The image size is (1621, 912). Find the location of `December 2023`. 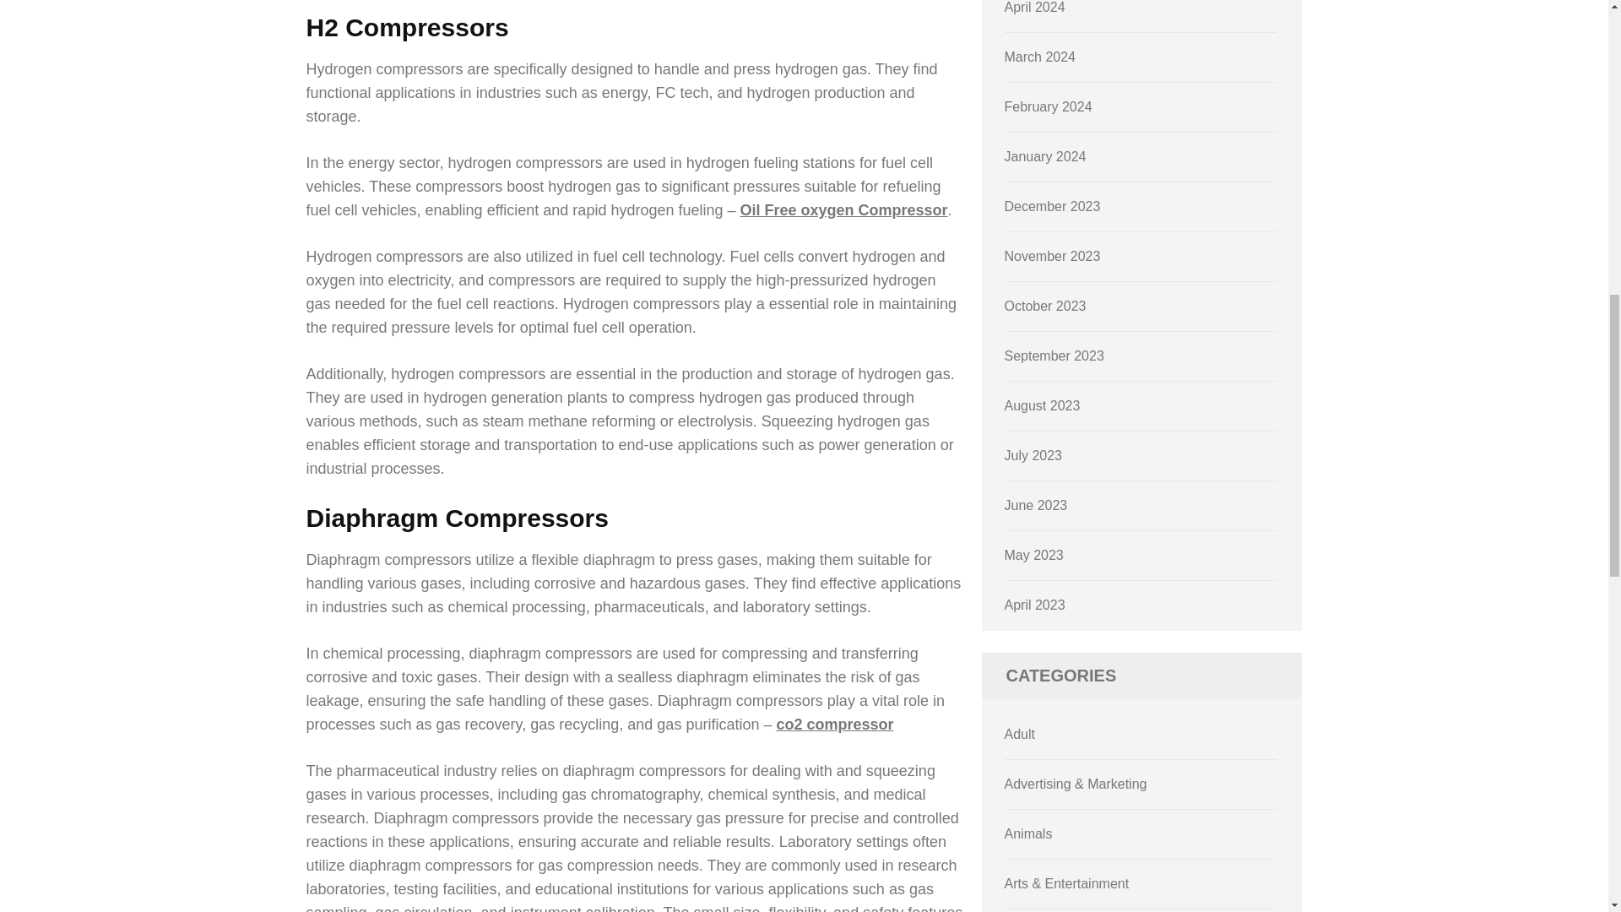

December 2023 is located at coordinates (1052, 206).